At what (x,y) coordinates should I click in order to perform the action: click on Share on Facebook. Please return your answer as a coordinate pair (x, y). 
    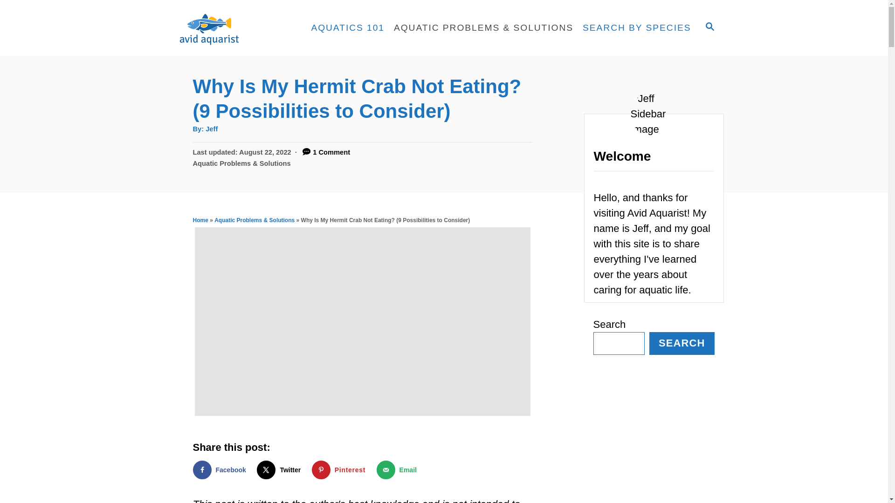
    Looking at the image, I should click on (222, 470).